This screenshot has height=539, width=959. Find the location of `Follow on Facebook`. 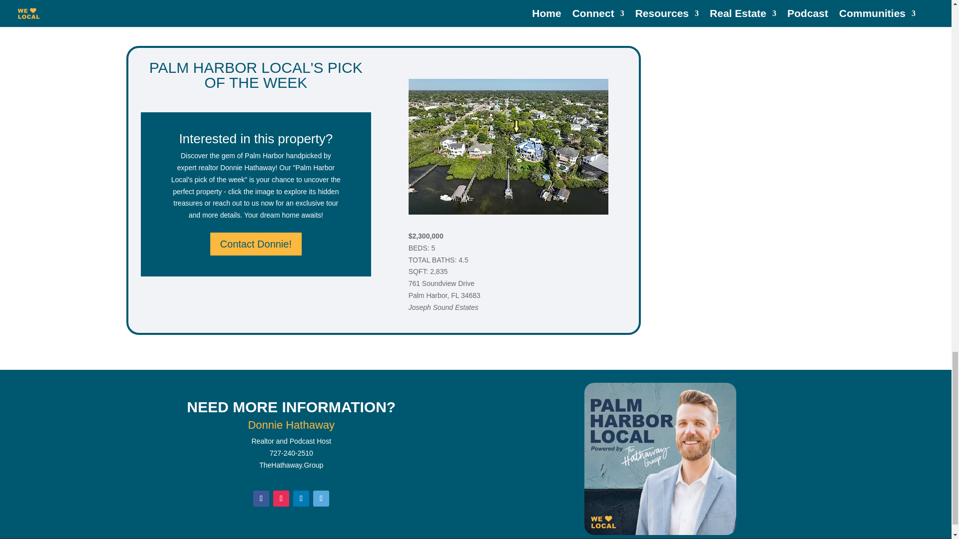

Follow on Facebook is located at coordinates (261, 498).